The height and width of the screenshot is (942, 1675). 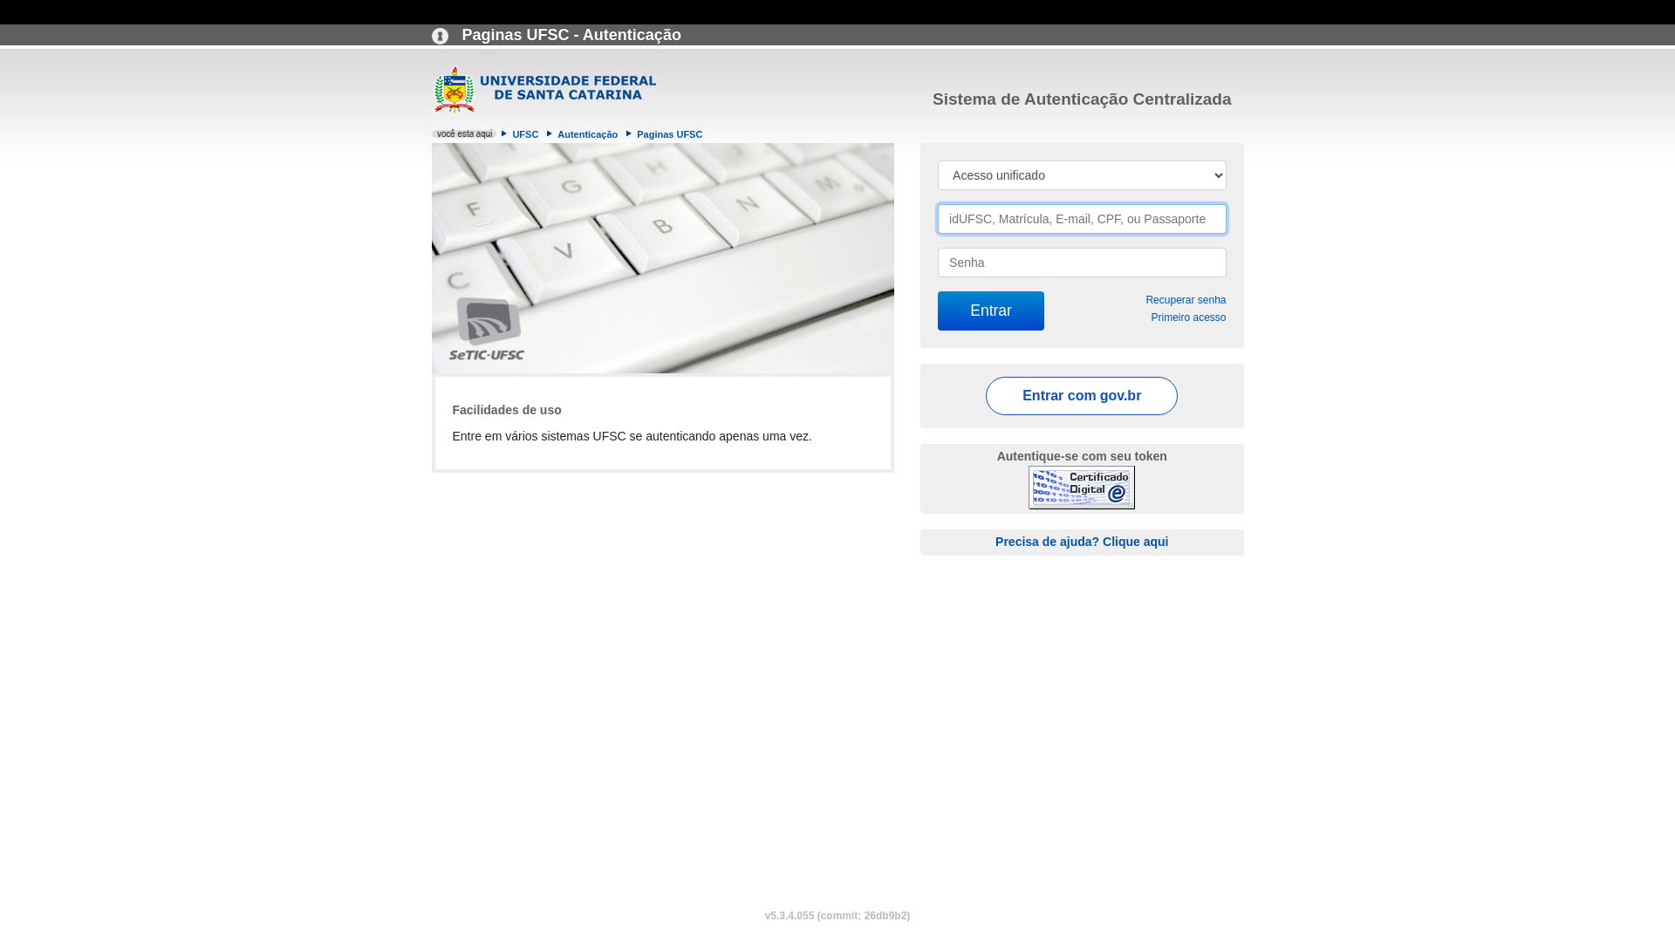 I want to click on Entrar, so click(x=991, y=311).